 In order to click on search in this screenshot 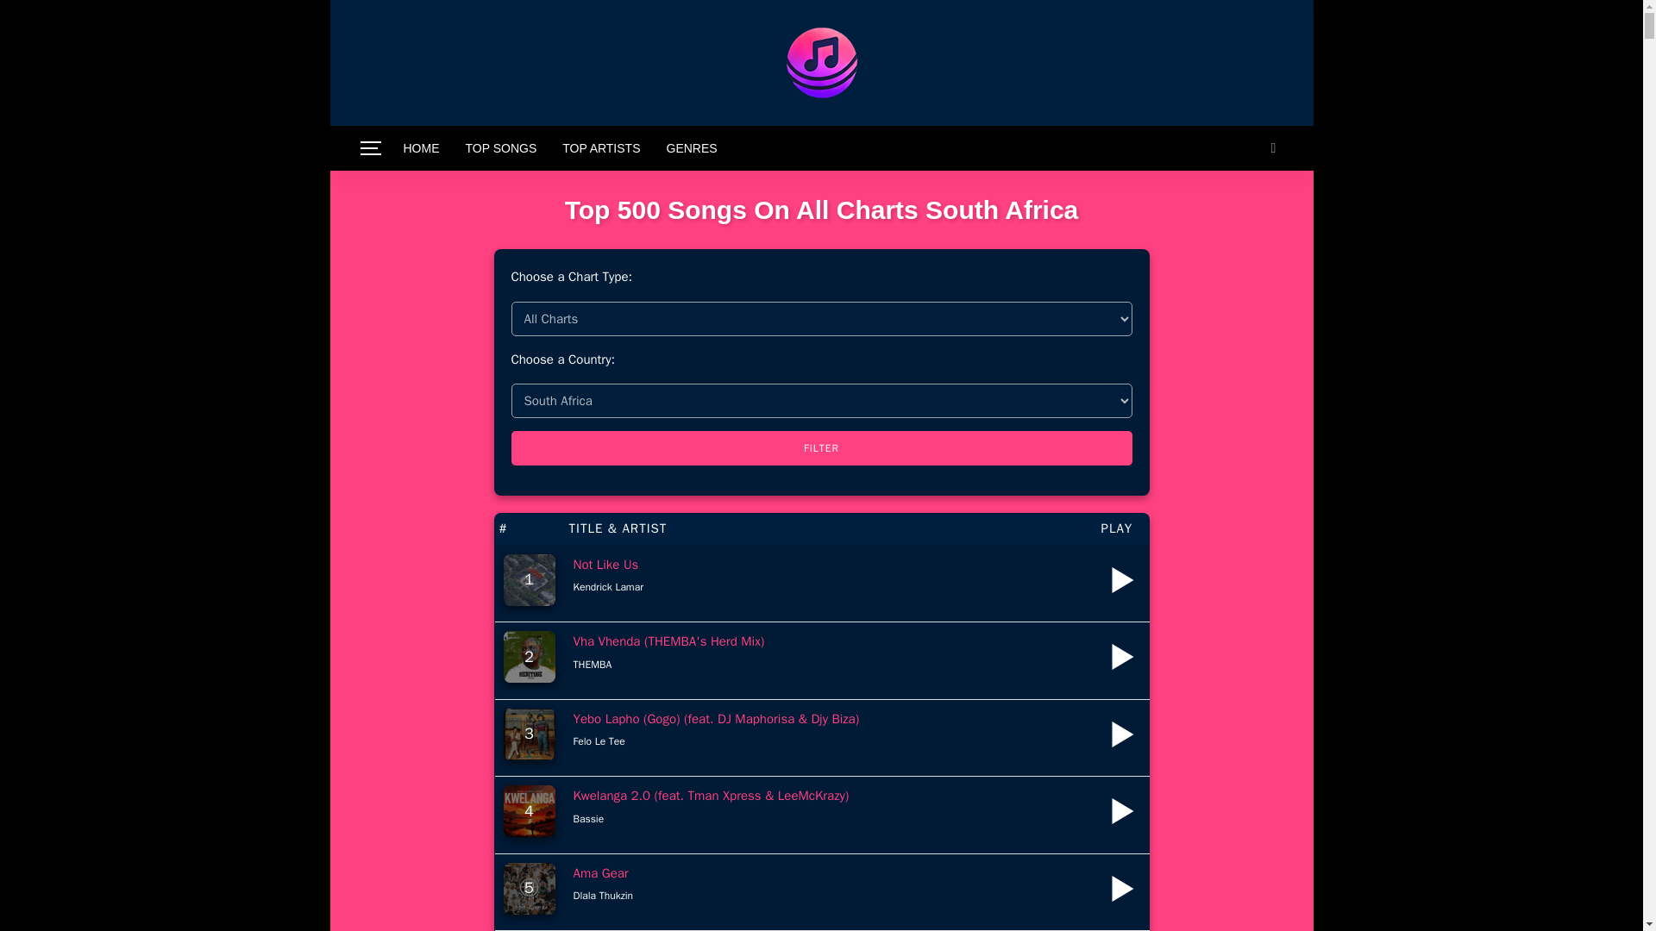, I will do `click(1272, 147)`.